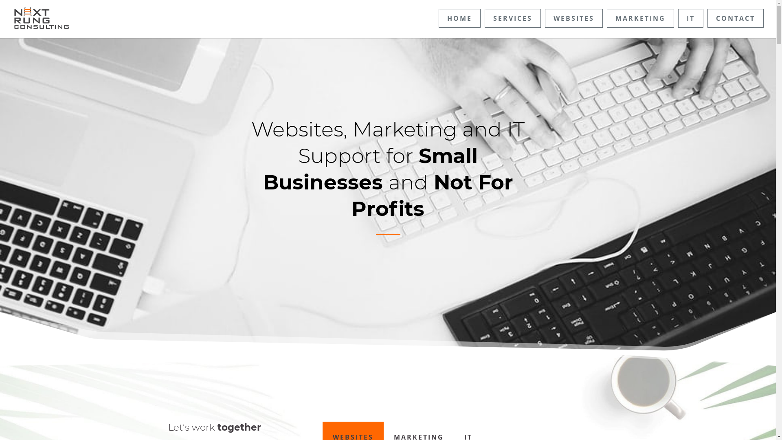  What do you see at coordinates (736, 18) in the screenshot?
I see `CONTACT` at bounding box center [736, 18].